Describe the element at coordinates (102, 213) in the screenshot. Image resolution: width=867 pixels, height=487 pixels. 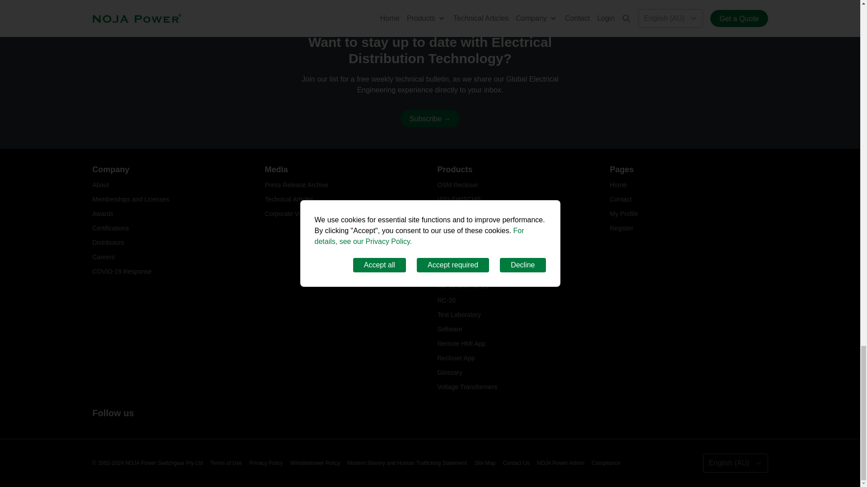
I see `Awards` at that location.